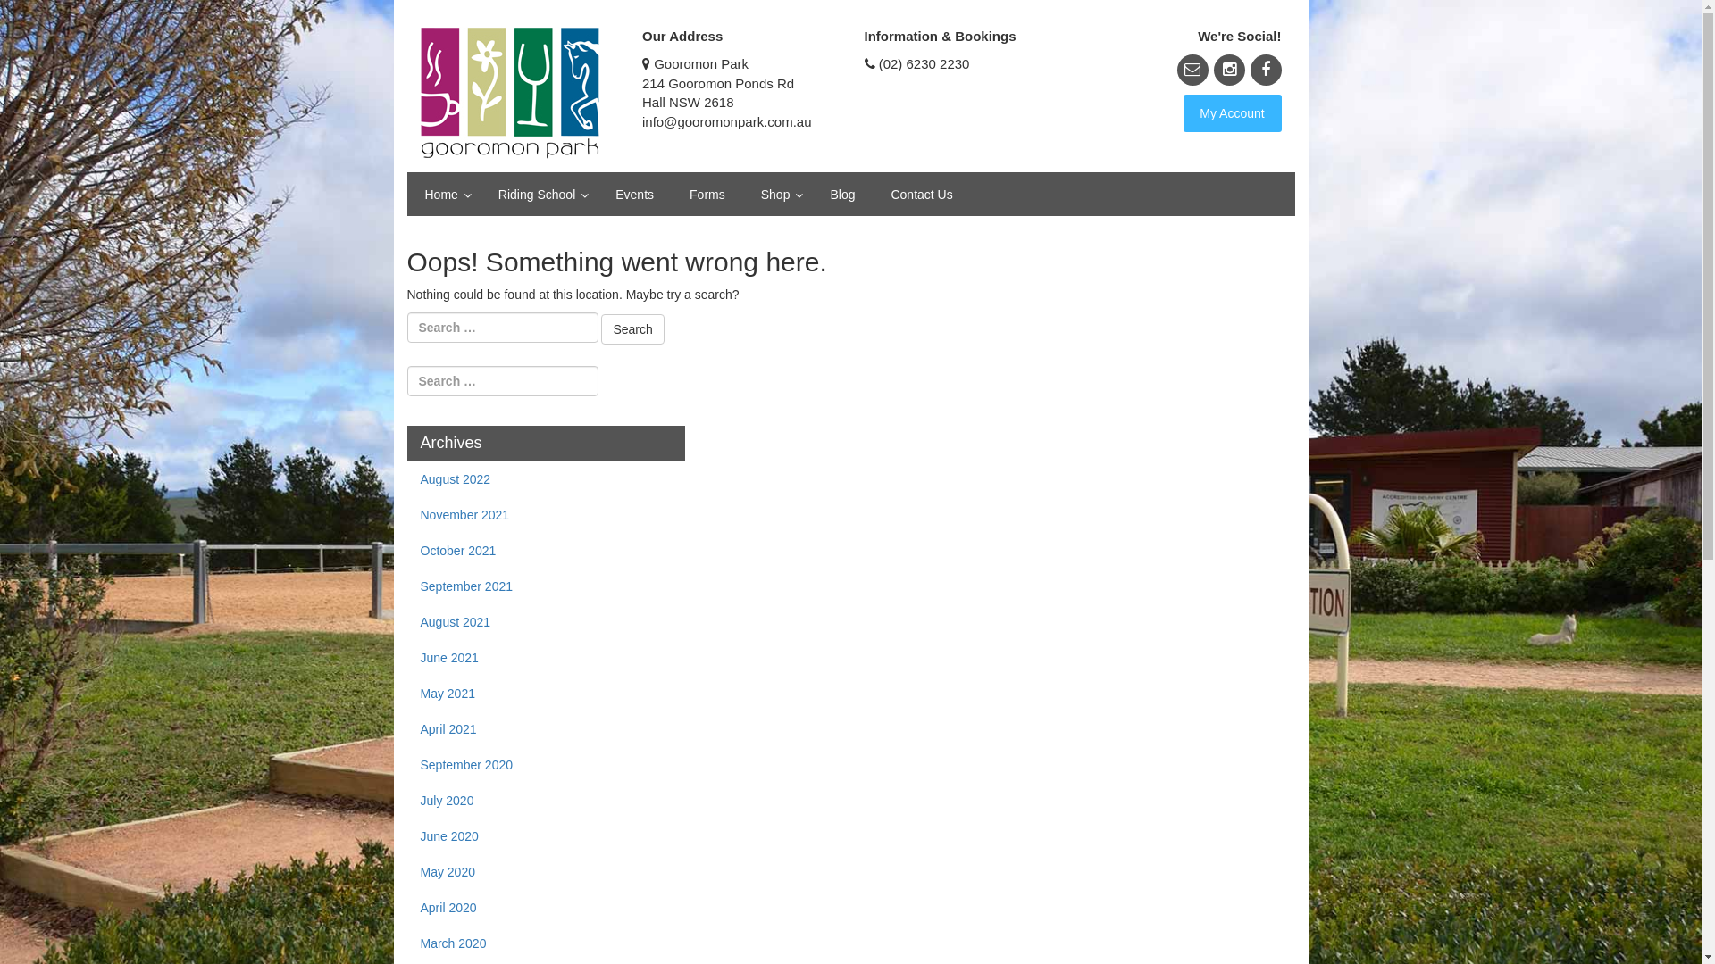 The height and width of the screenshot is (964, 1715). Describe the element at coordinates (547, 765) in the screenshot. I see `September 2020` at that location.